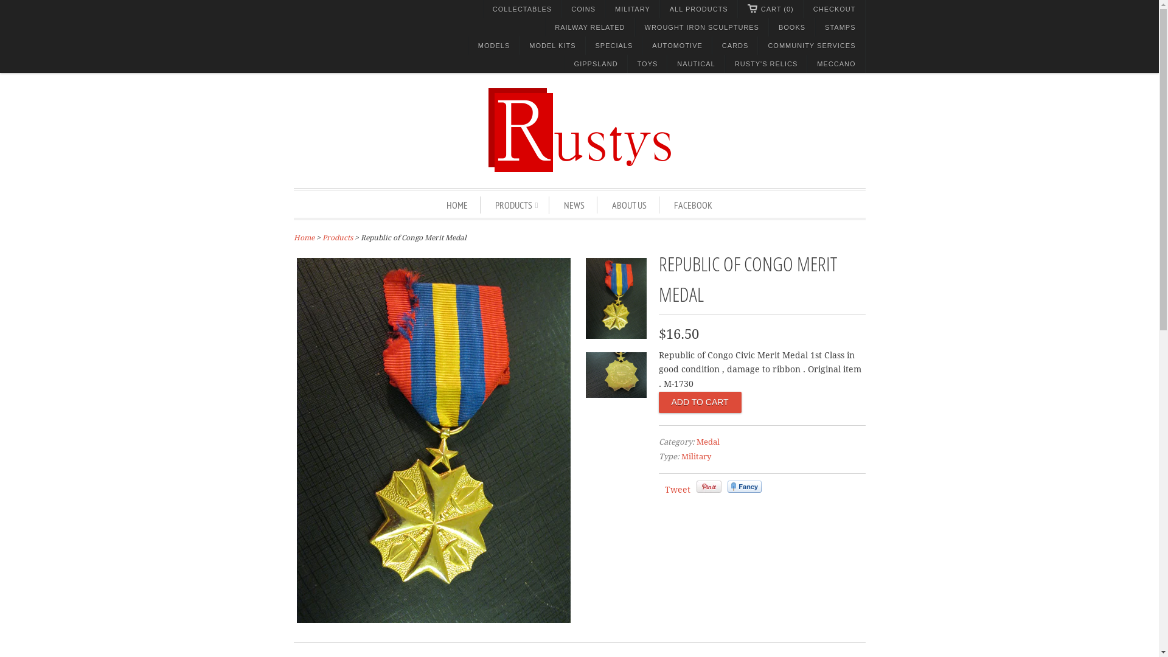  I want to click on Military, so click(696, 456).